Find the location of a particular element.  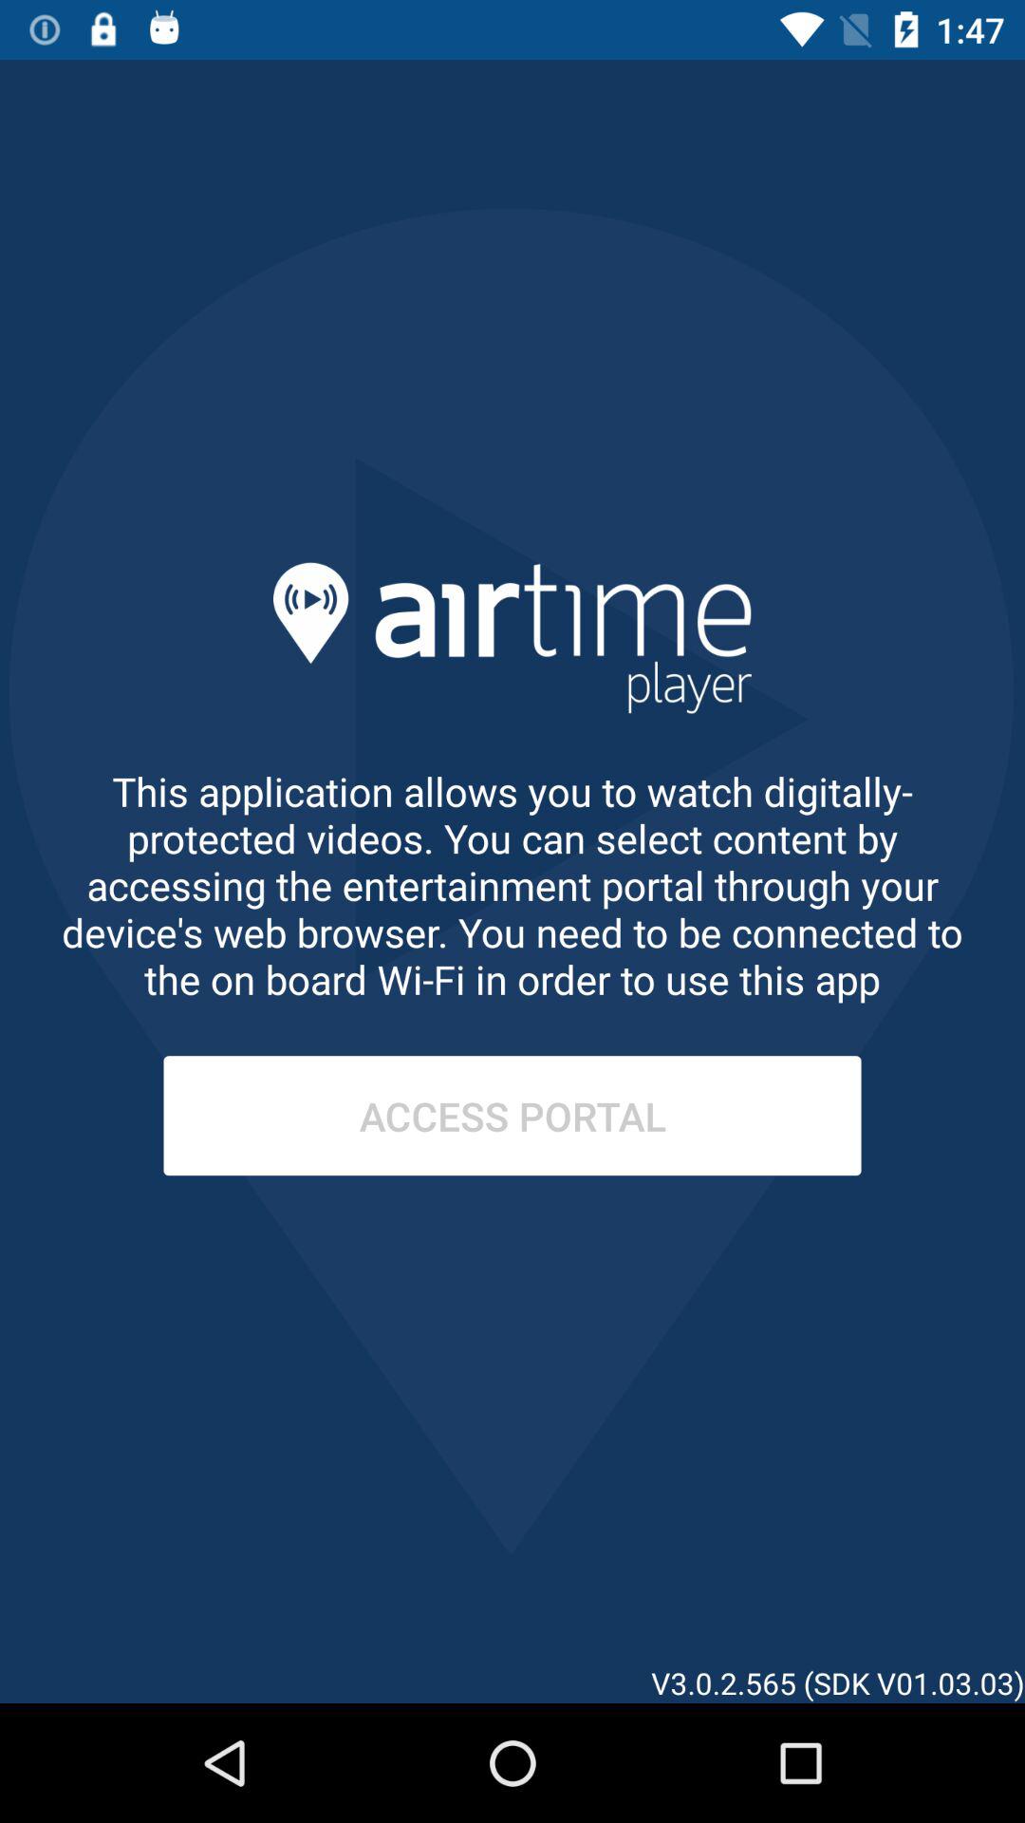

tap icon below the this application allows item is located at coordinates (512, 1116).